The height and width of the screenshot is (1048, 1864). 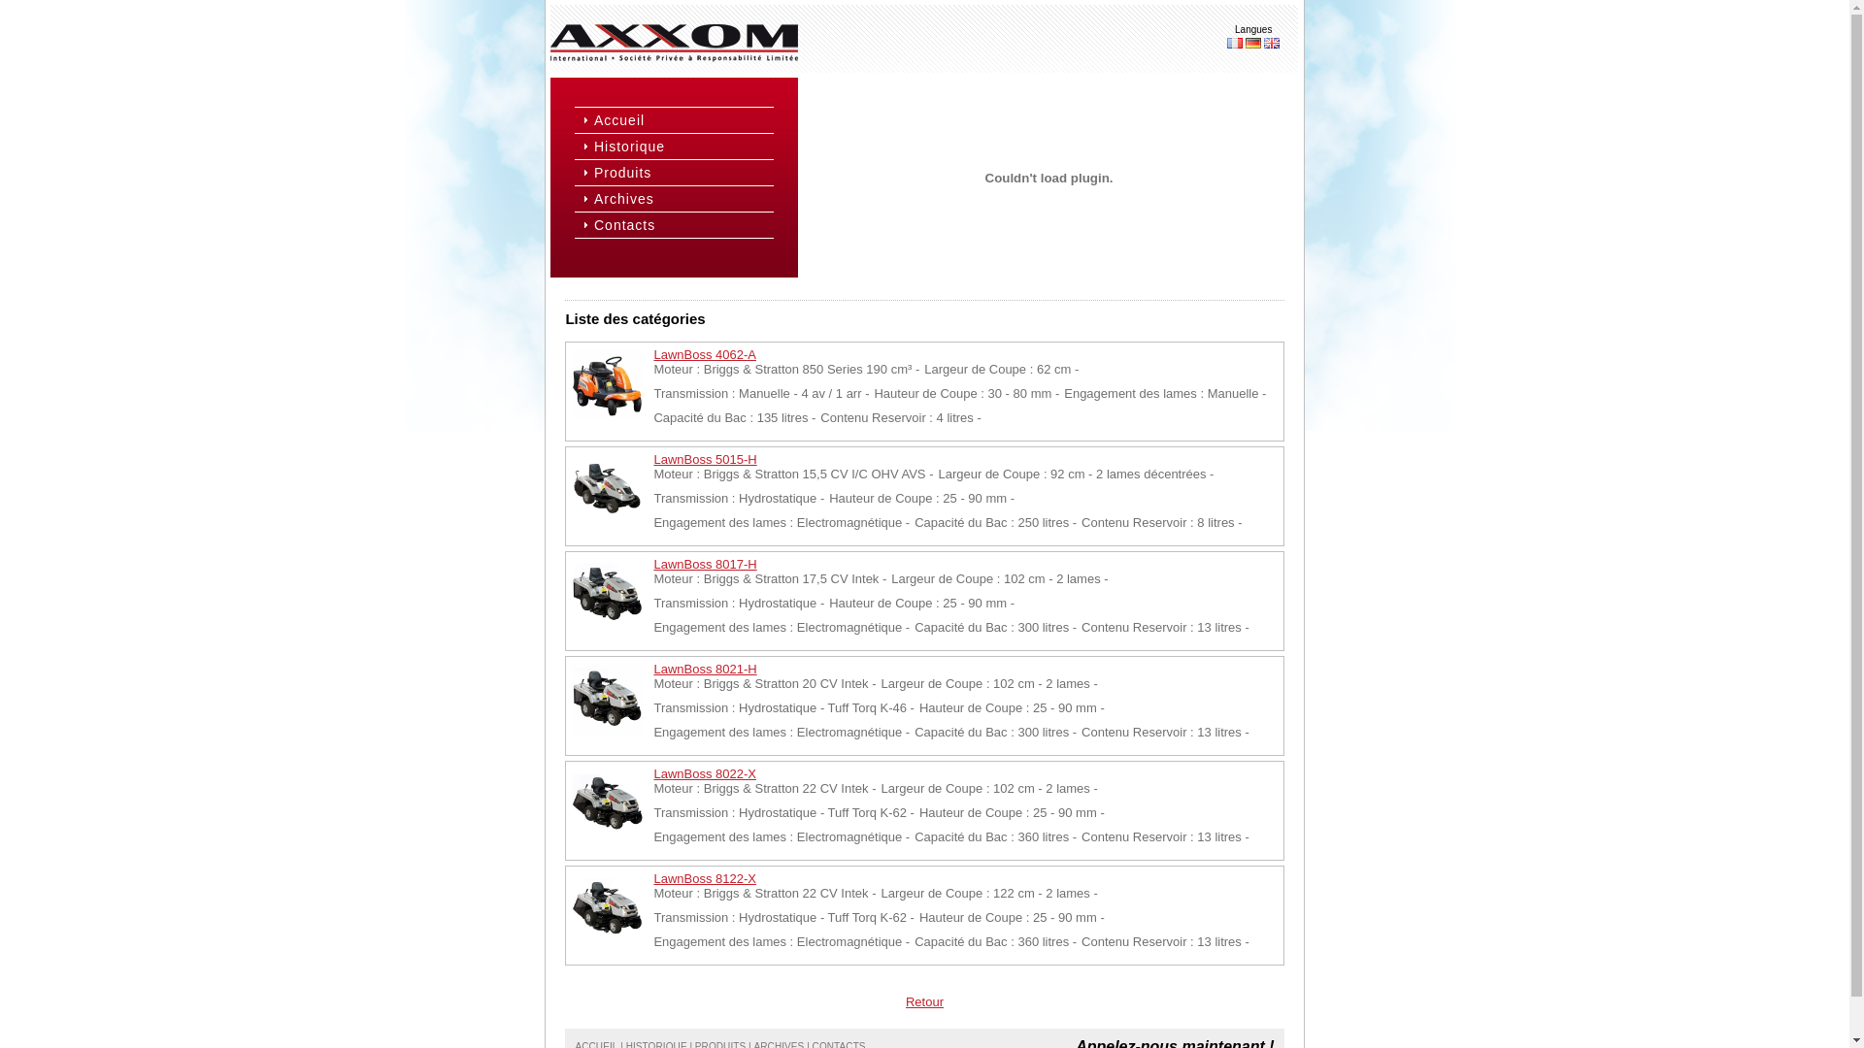 What do you see at coordinates (705, 670) in the screenshot?
I see `LawnBoss 8021-H` at bounding box center [705, 670].